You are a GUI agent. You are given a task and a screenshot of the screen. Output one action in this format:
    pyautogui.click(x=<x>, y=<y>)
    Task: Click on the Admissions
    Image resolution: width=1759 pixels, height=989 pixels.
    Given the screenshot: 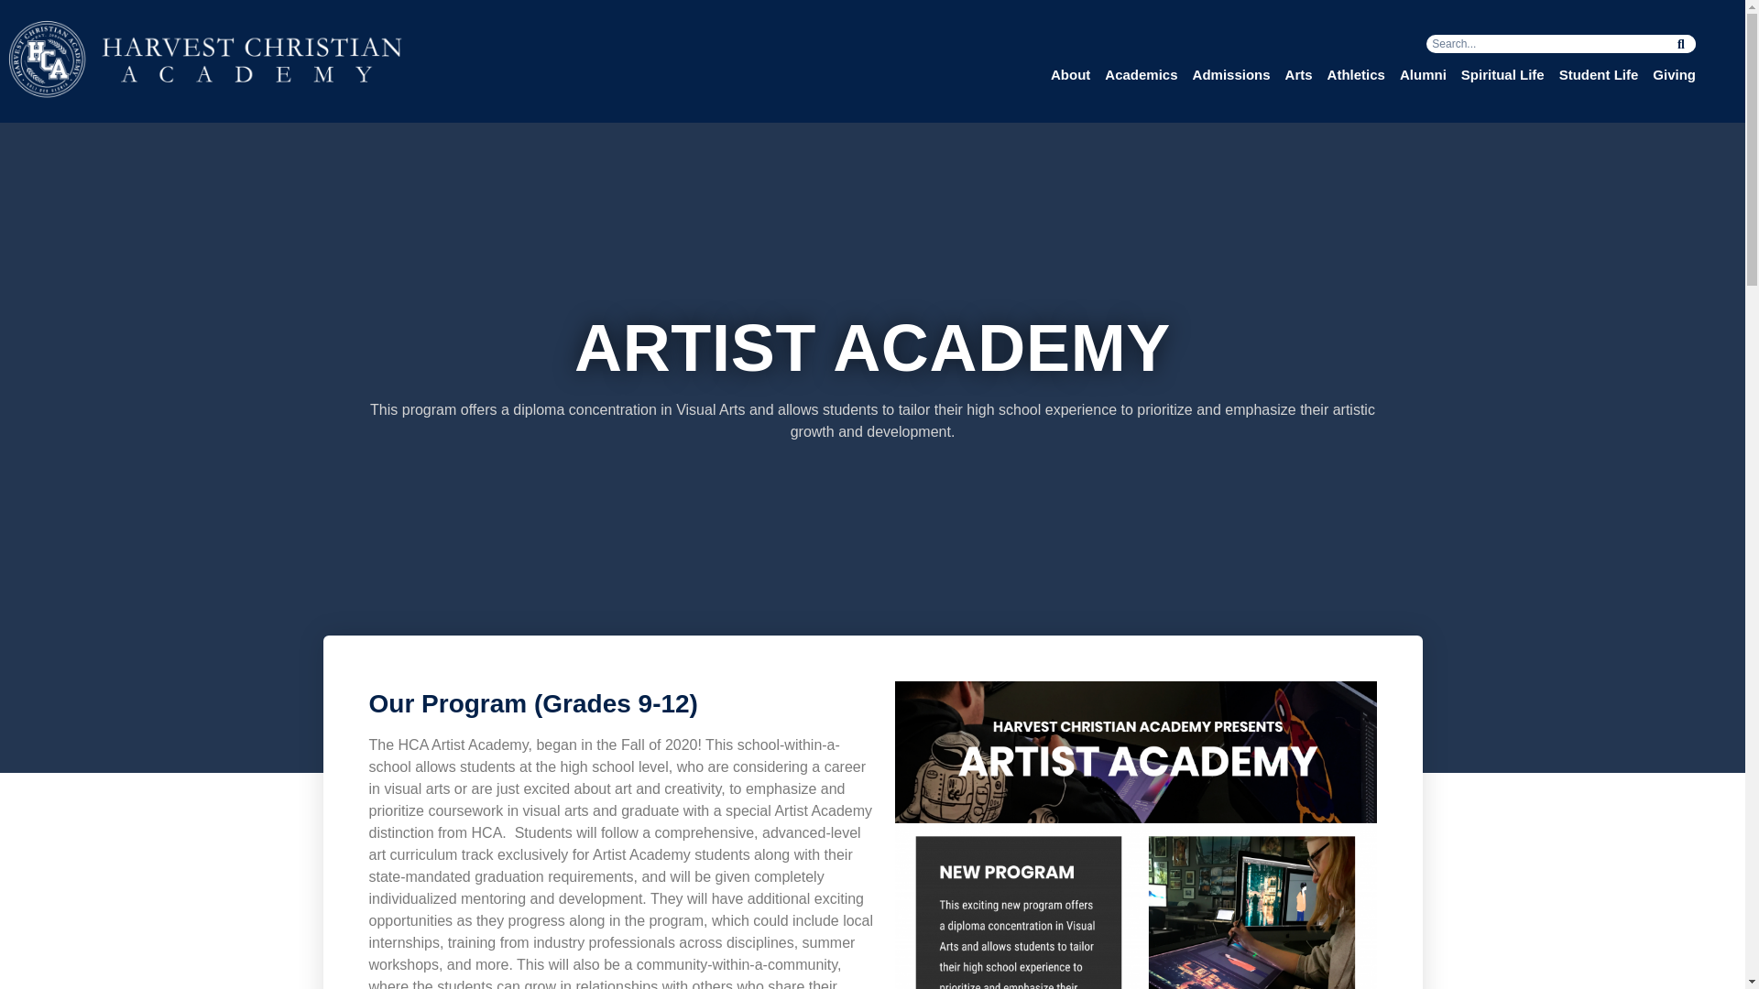 What is the action you would take?
    pyautogui.click(x=1231, y=75)
    